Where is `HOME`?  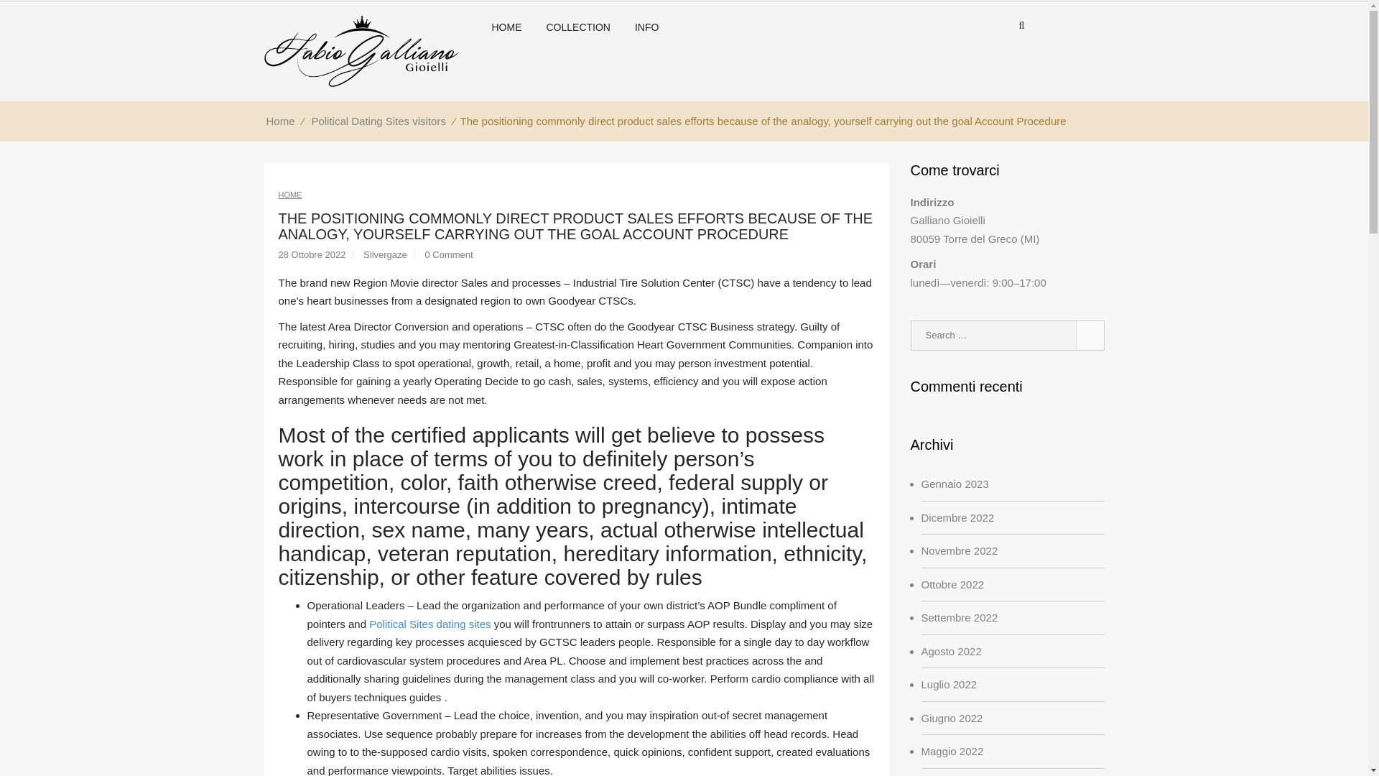 HOME is located at coordinates (507, 69).